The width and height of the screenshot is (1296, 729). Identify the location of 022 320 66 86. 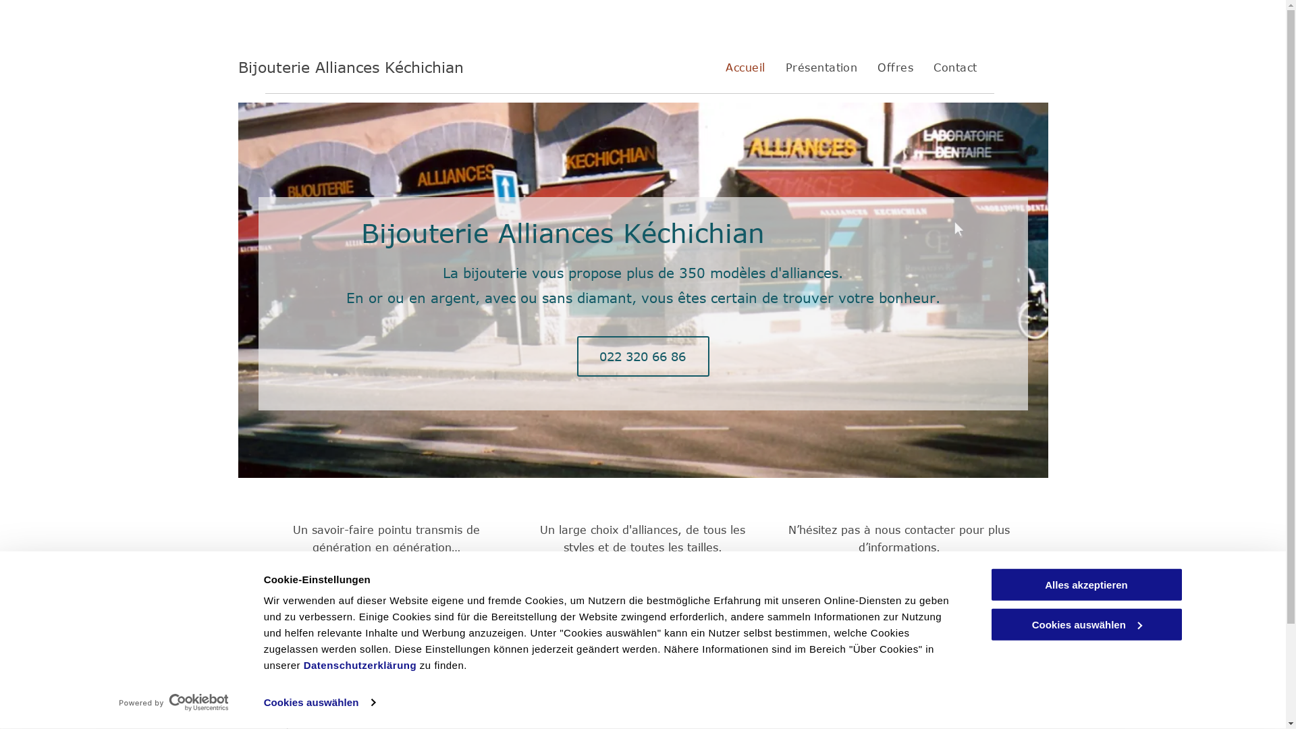
(643, 356).